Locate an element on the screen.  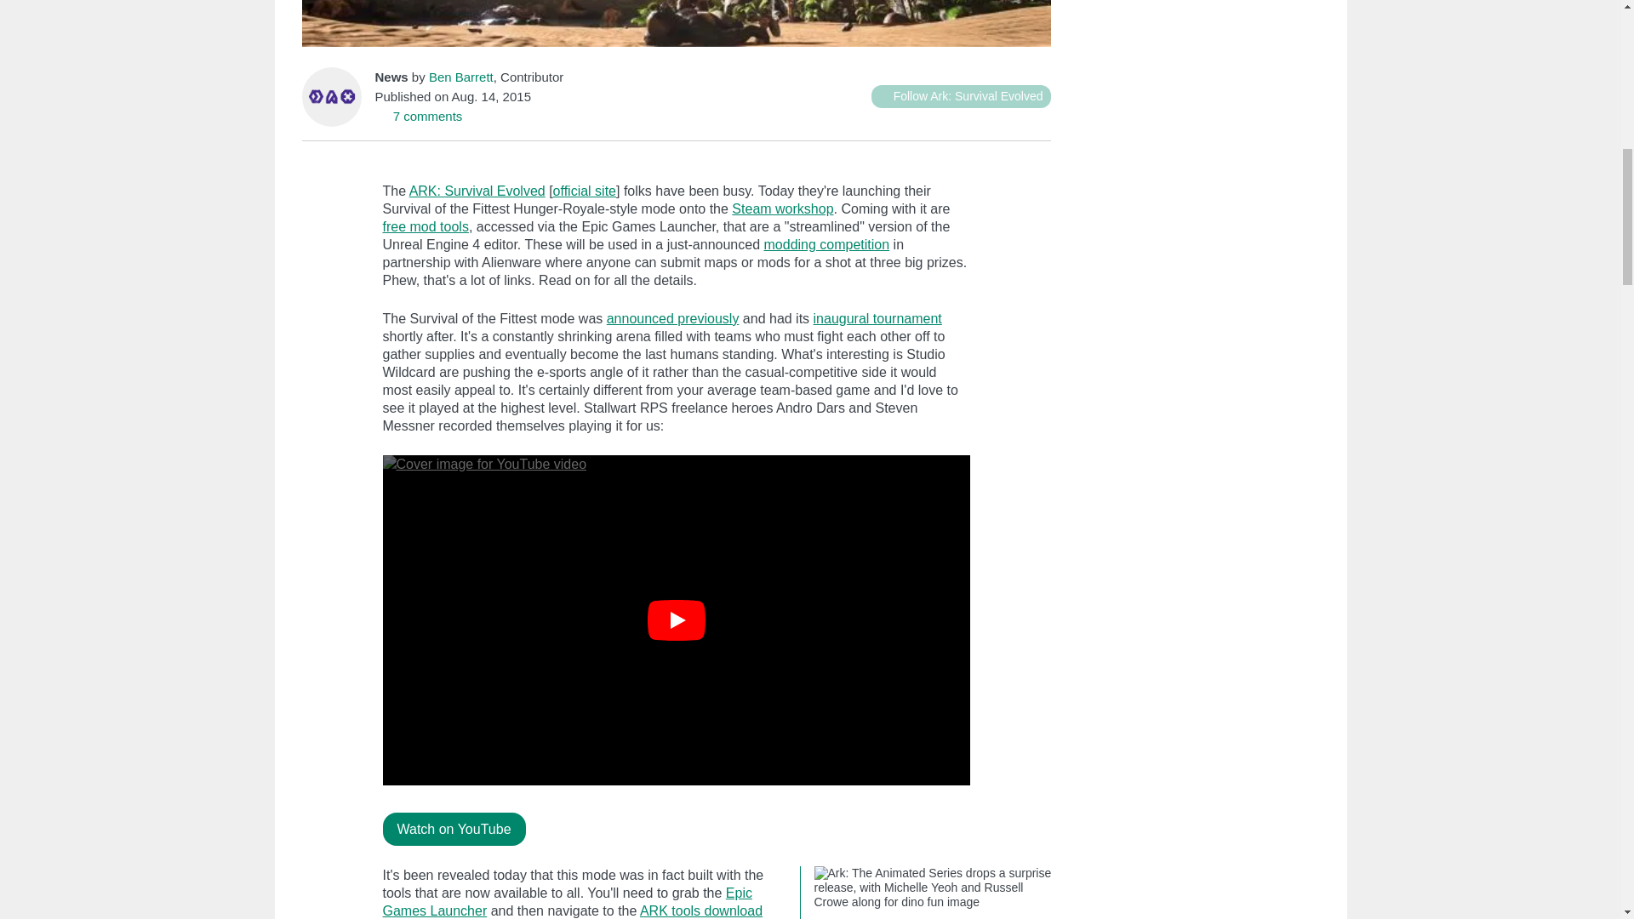
announced previously is located at coordinates (672, 318).